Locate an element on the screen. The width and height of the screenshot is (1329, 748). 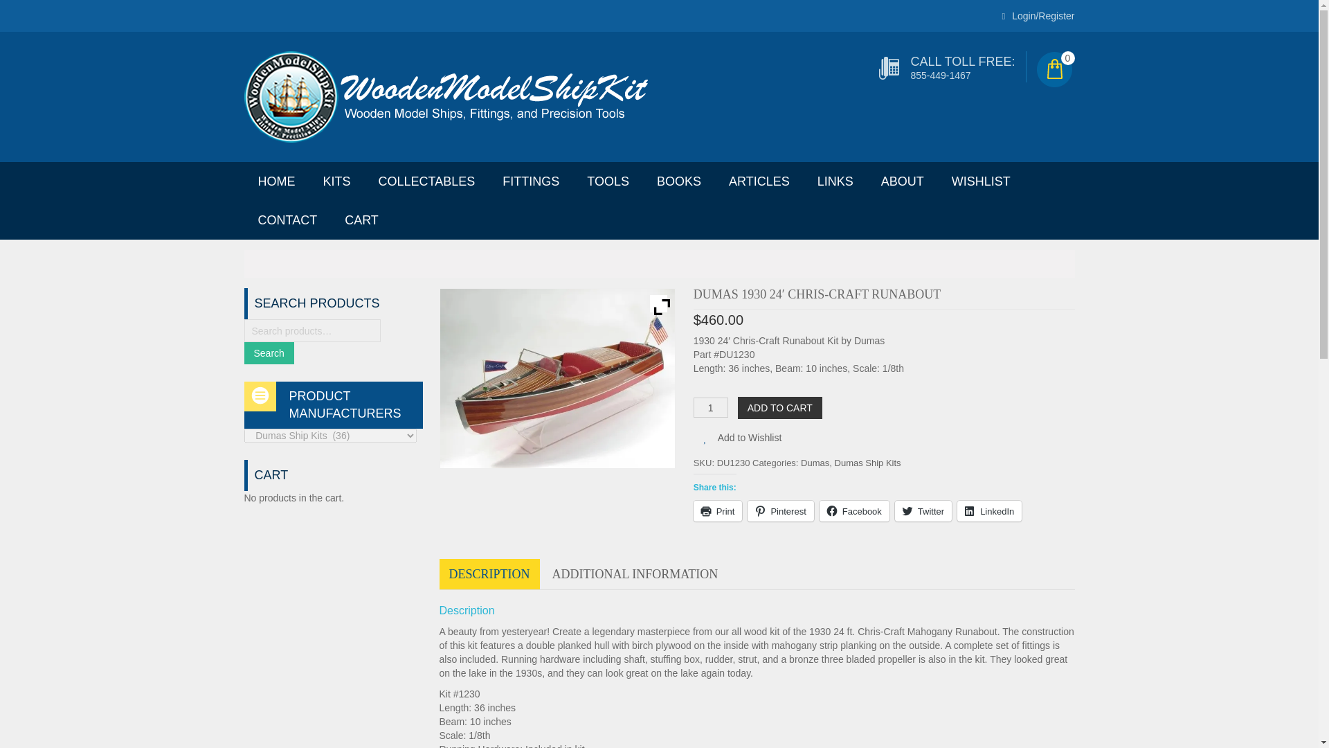
LinkedIn is located at coordinates (989, 510).